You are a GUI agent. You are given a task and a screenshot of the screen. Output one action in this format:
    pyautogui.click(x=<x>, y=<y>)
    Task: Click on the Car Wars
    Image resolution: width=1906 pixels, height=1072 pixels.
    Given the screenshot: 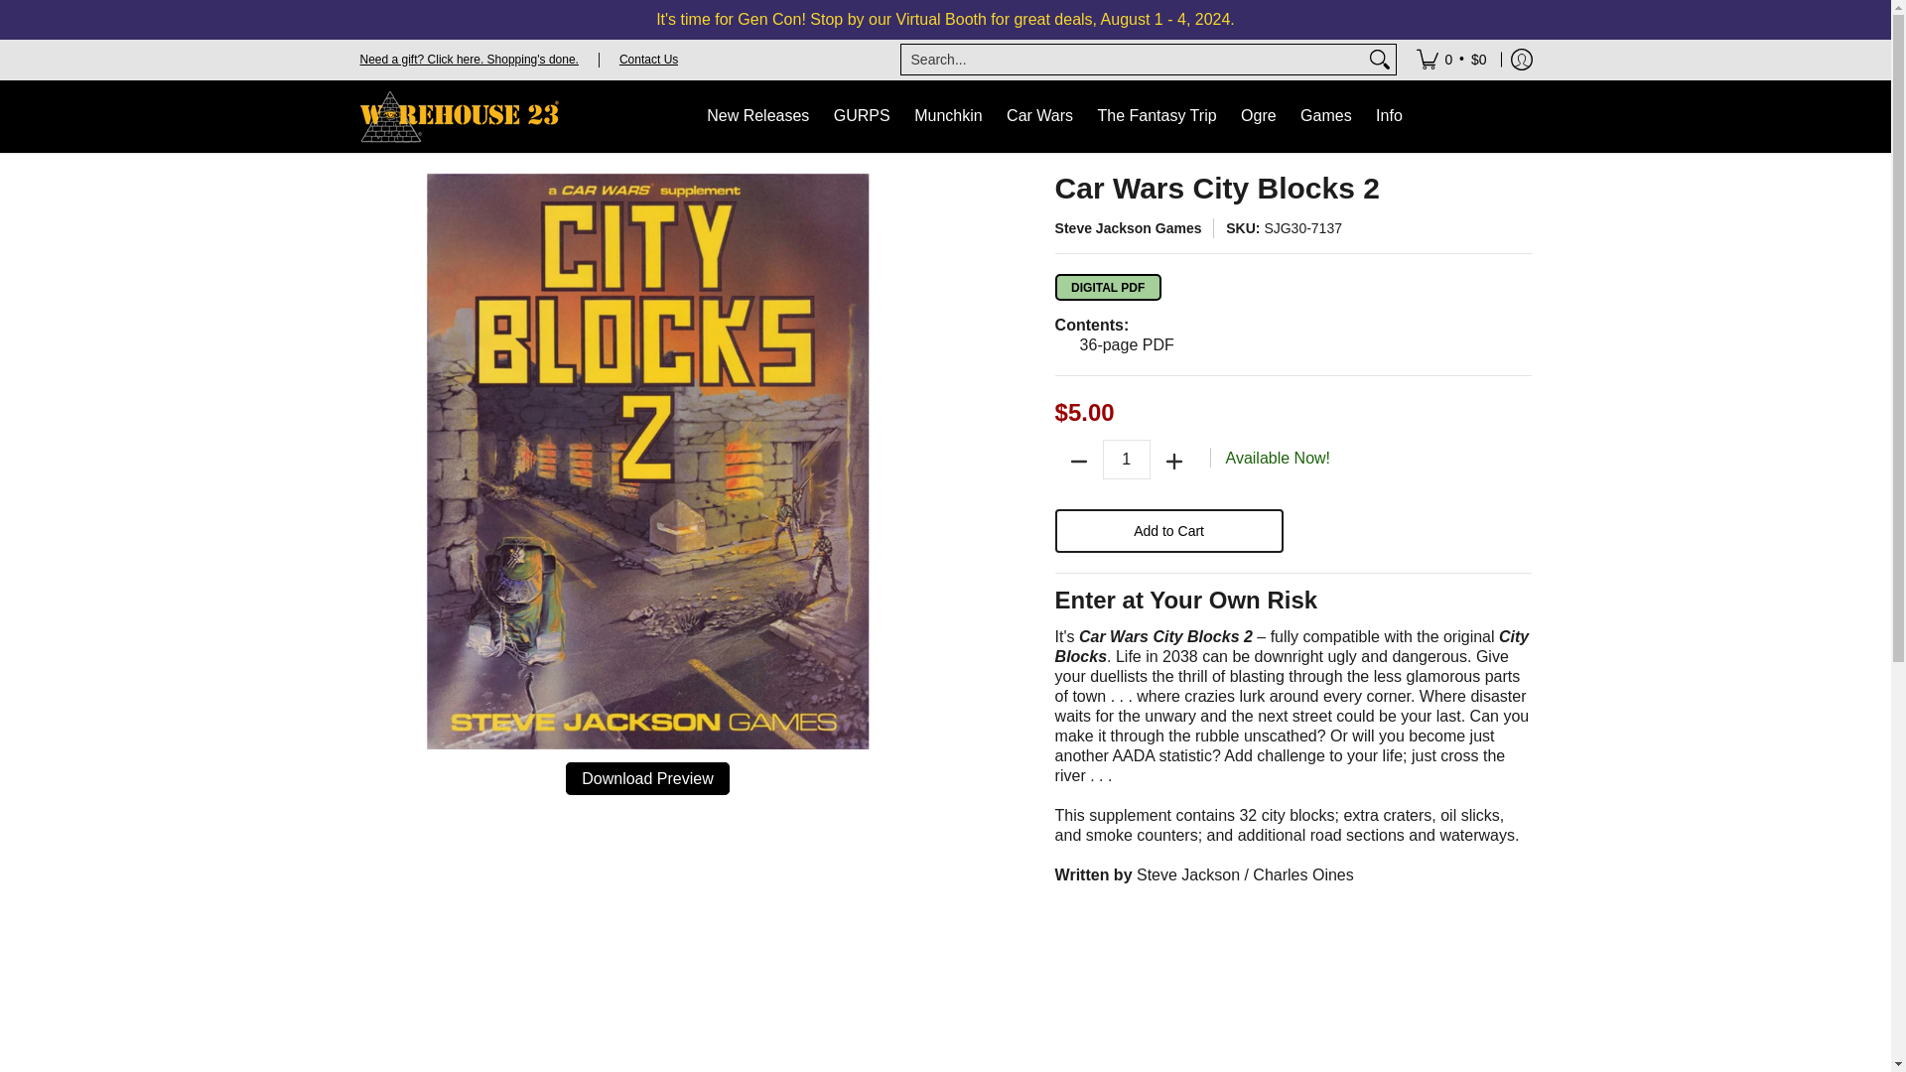 What is the action you would take?
    pyautogui.click(x=1039, y=117)
    